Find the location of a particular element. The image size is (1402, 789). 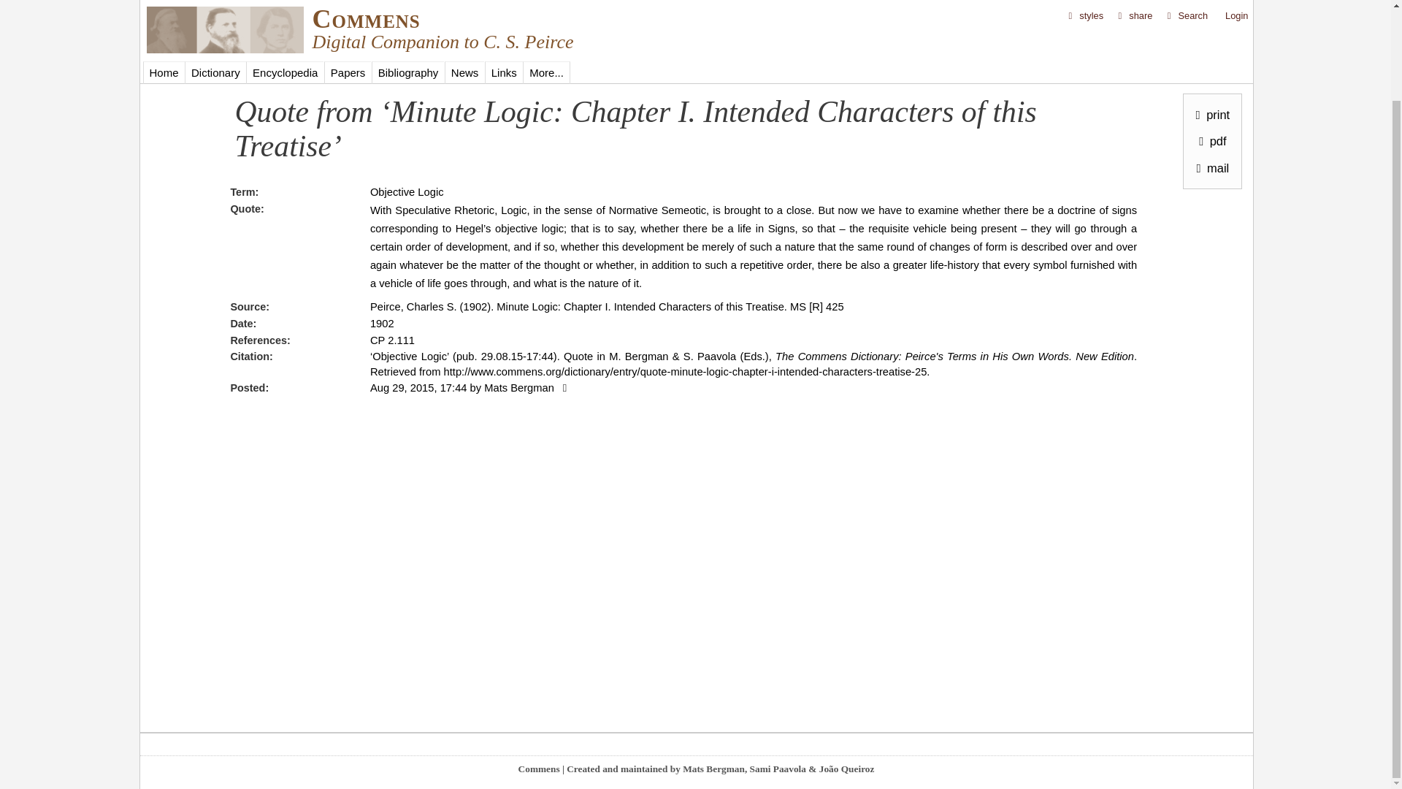

Send a message to the person who posted this item is located at coordinates (562, 387).